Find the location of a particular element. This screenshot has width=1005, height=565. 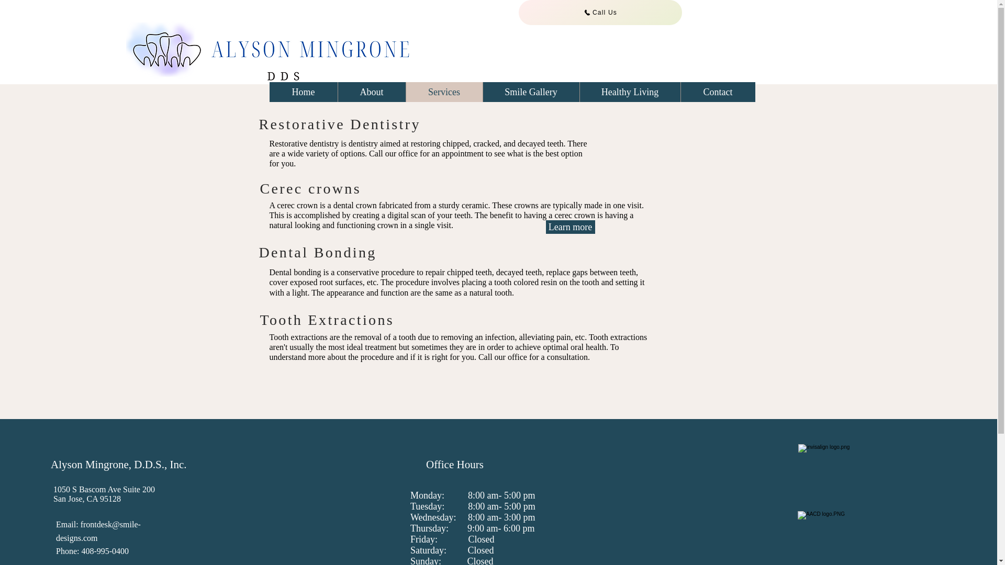

Call Us is located at coordinates (600, 13).